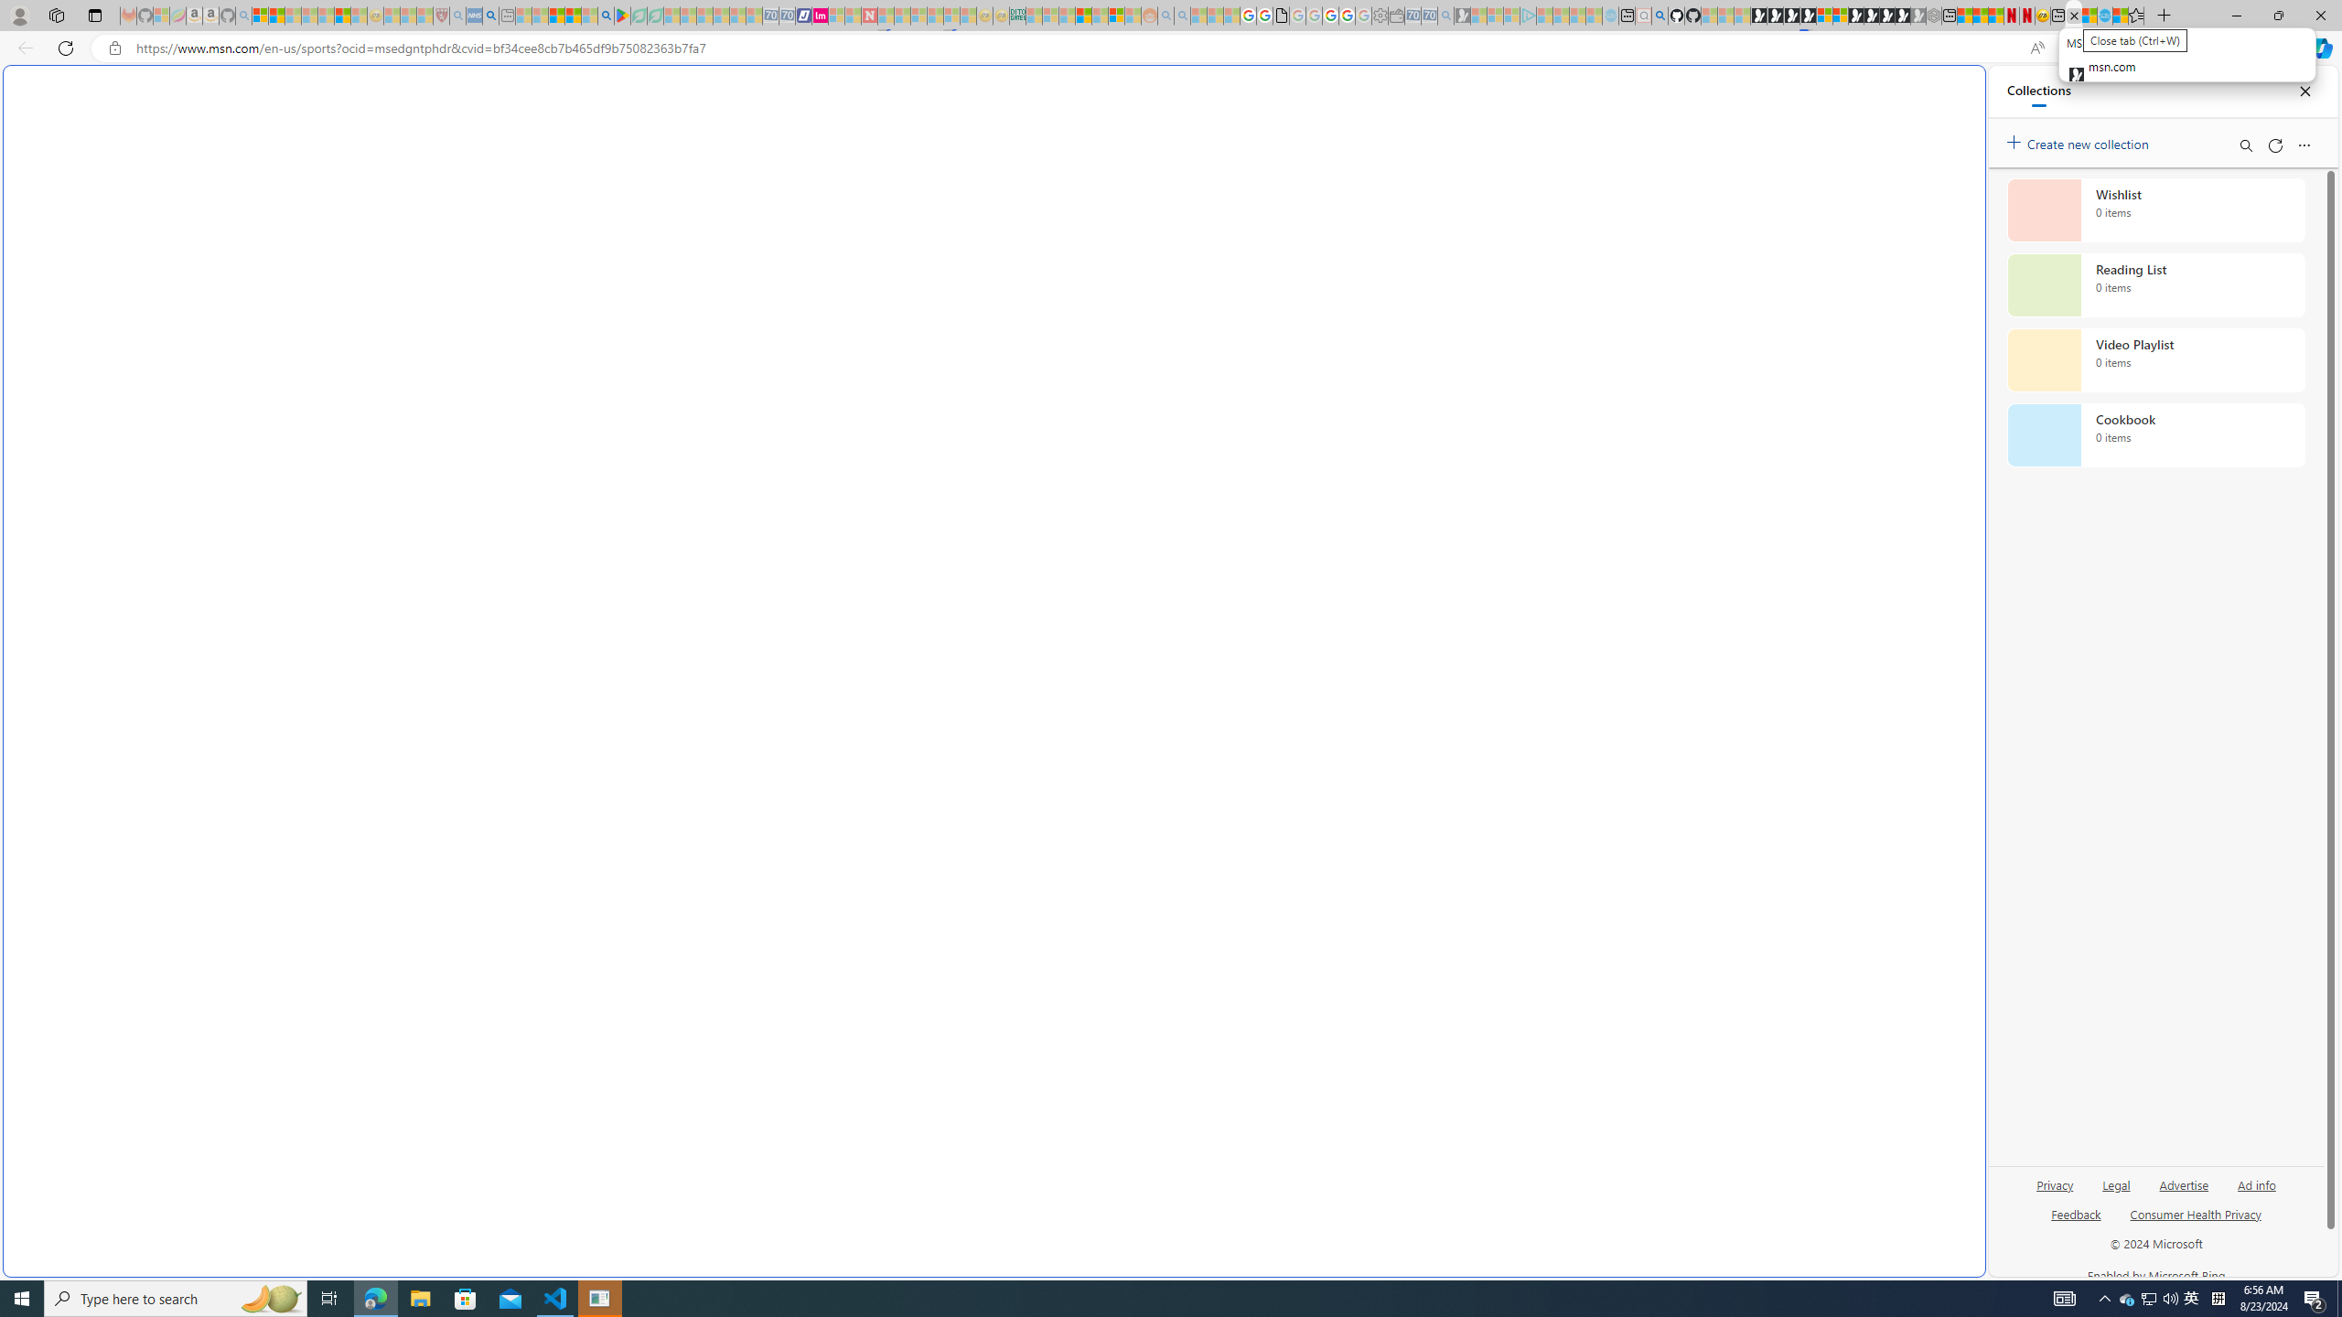 The width and height of the screenshot is (2342, 1317). What do you see at coordinates (2080, 141) in the screenshot?
I see `Create new collection` at bounding box center [2080, 141].